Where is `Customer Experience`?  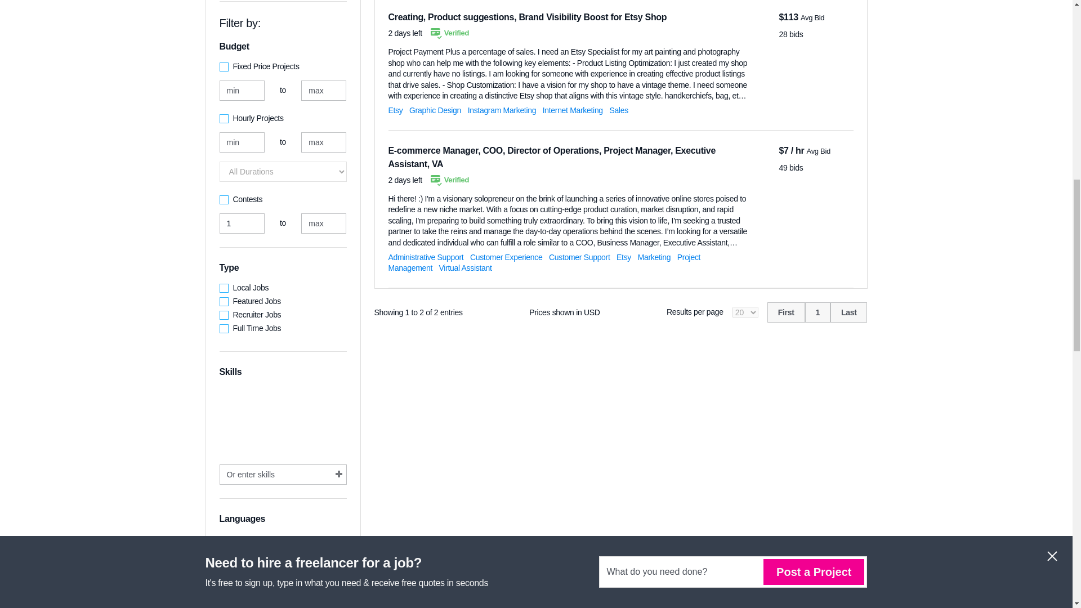 Customer Experience is located at coordinates (506, 257).